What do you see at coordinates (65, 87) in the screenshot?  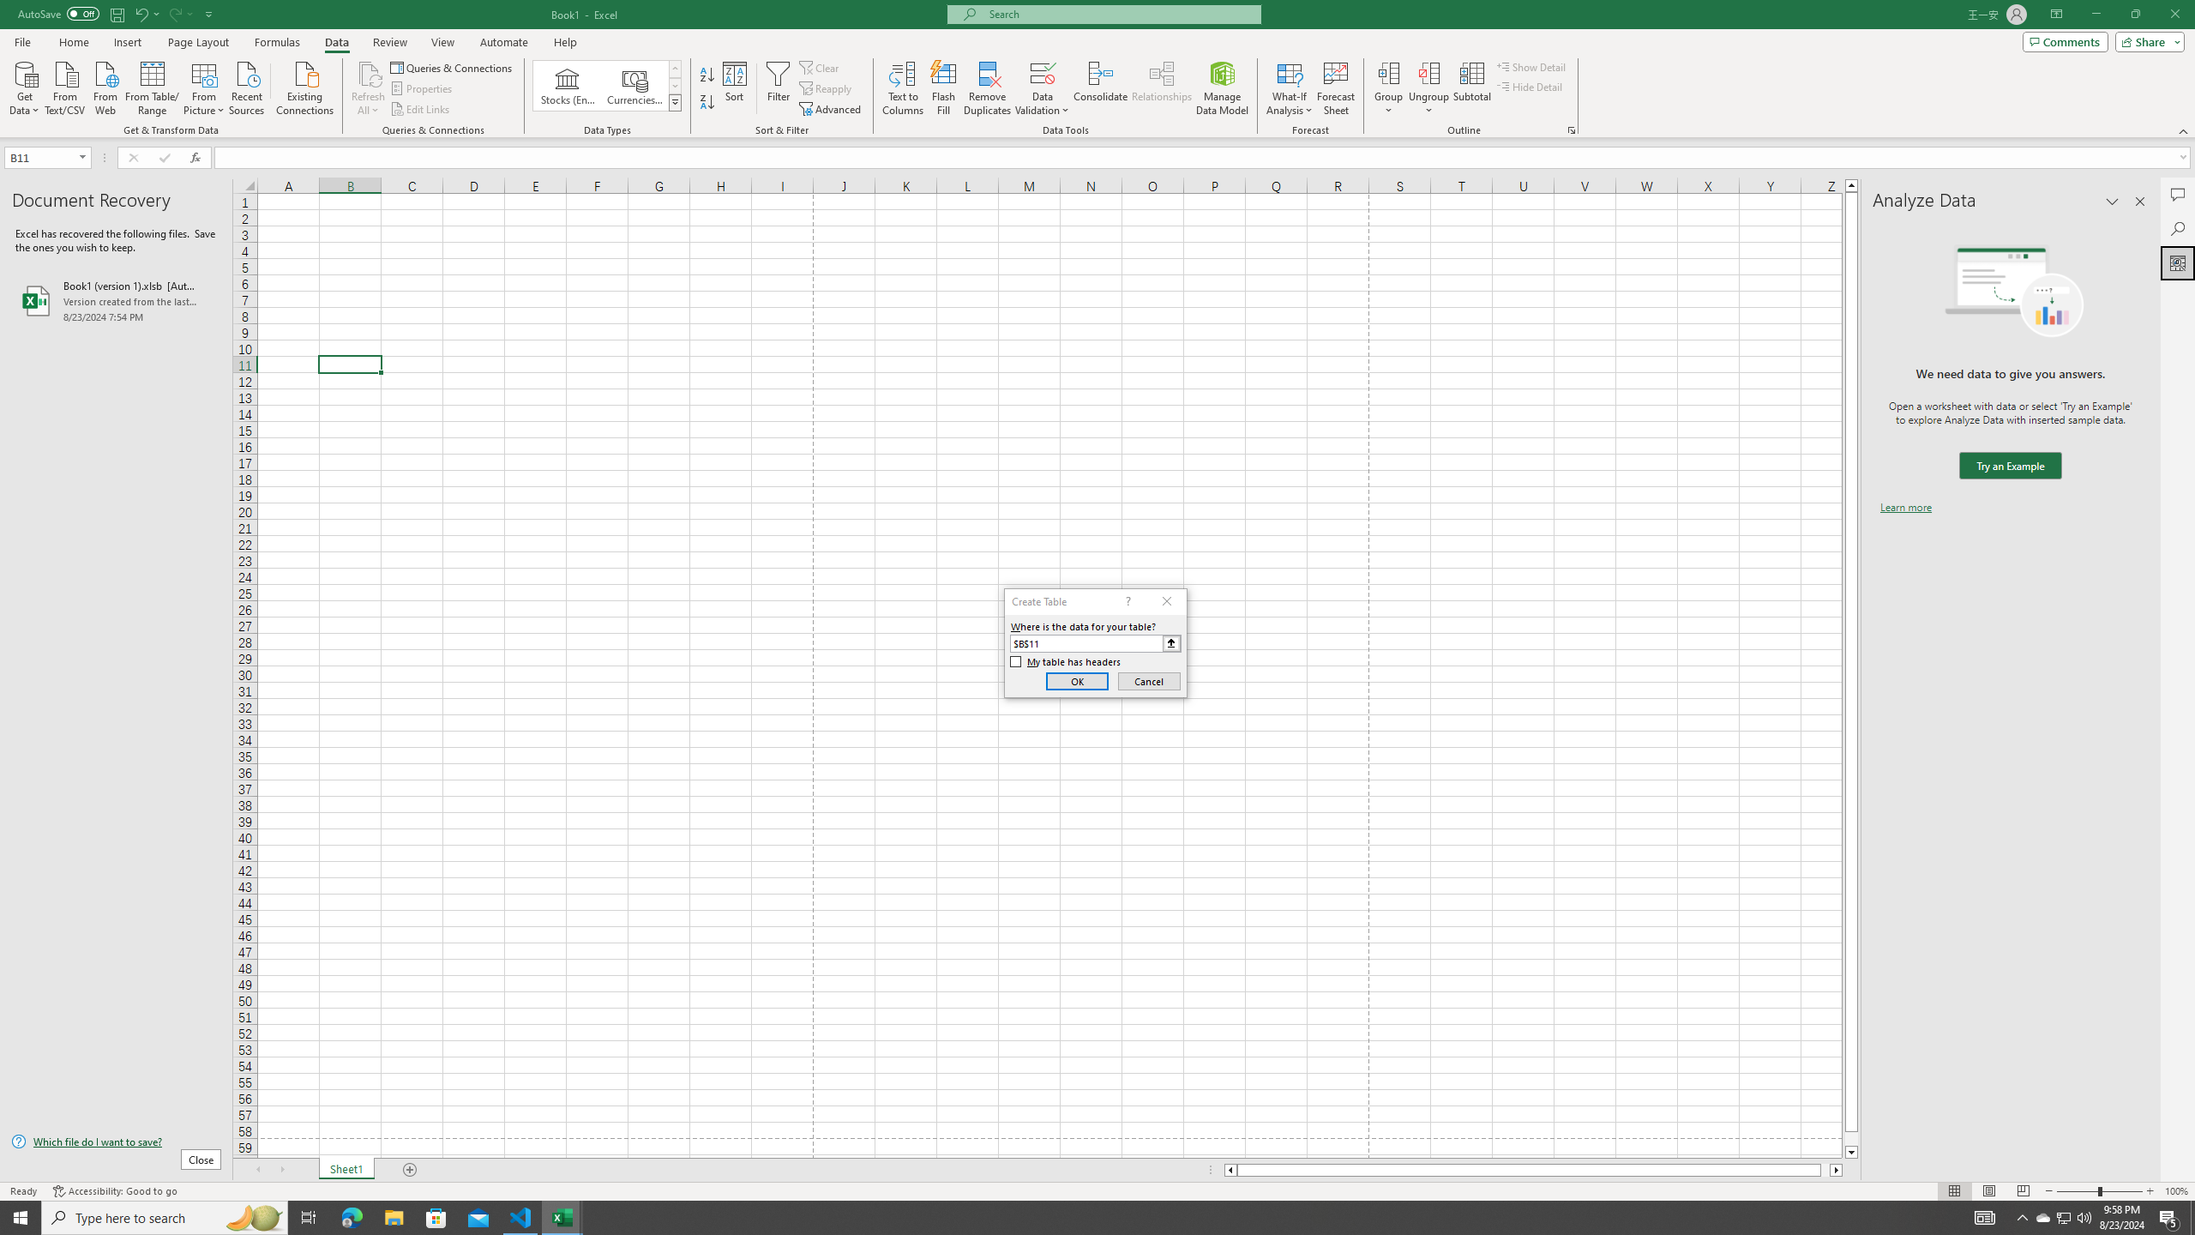 I see `From Text/CSV` at bounding box center [65, 87].